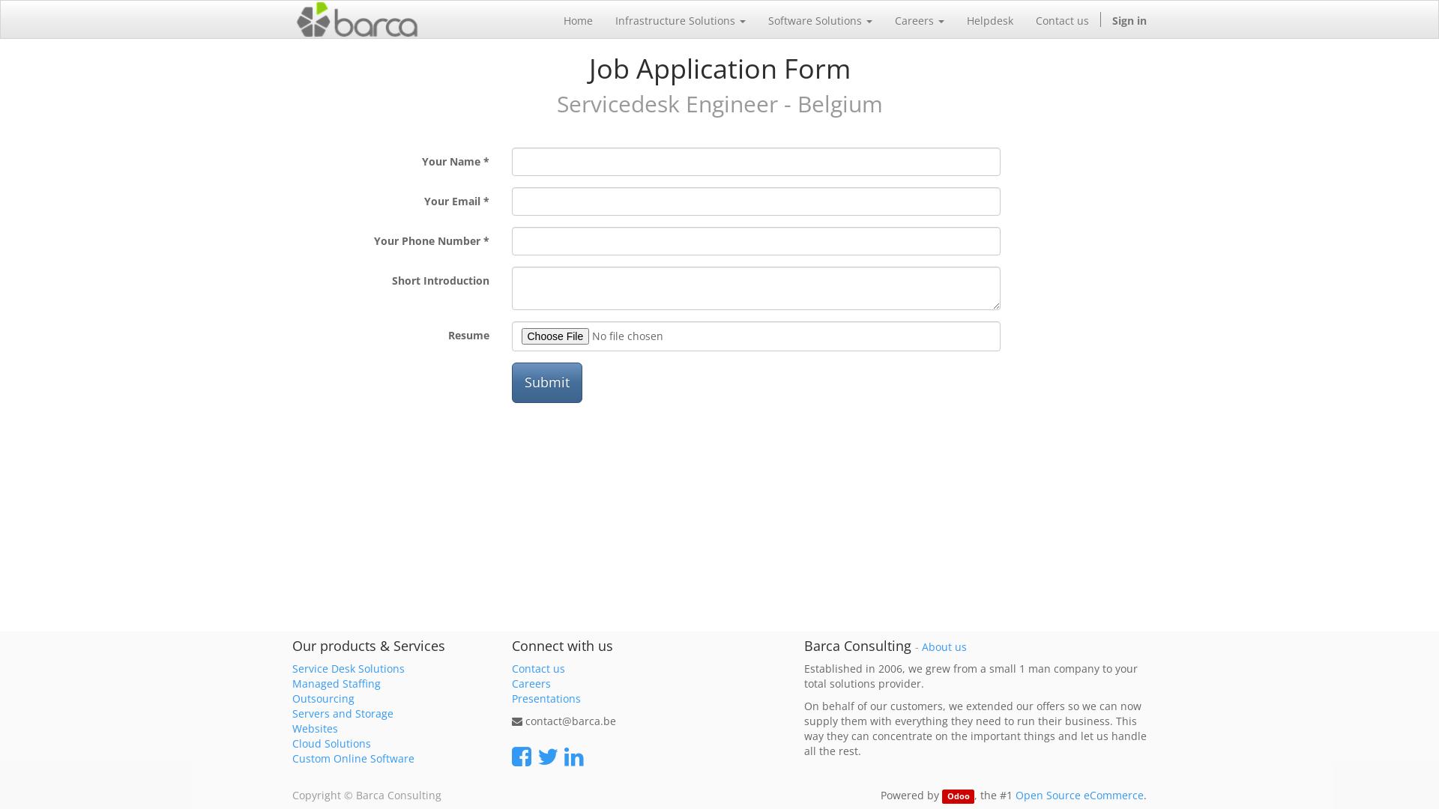  I want to click on Barca Consulting, so click(357, 19).